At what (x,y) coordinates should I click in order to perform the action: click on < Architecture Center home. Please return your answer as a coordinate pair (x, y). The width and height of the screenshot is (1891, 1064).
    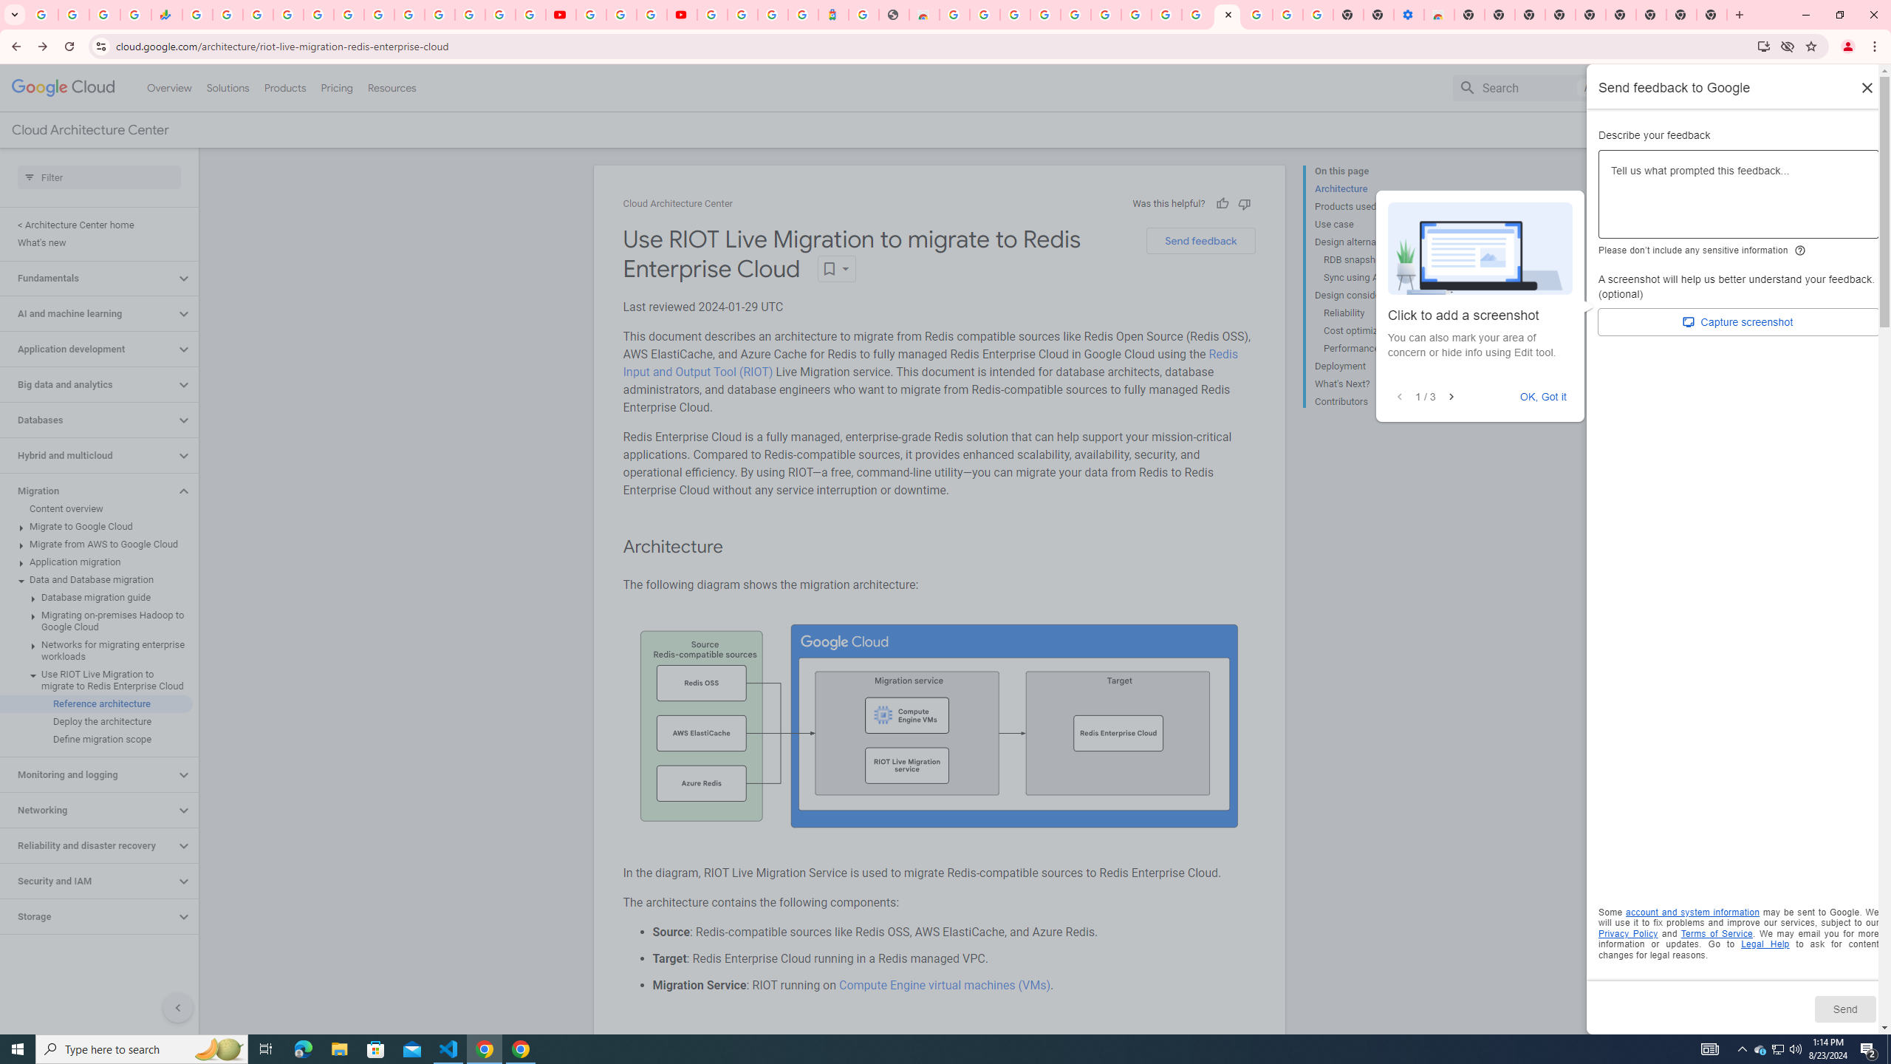
    Looking at the image, I should click on (96, 225).